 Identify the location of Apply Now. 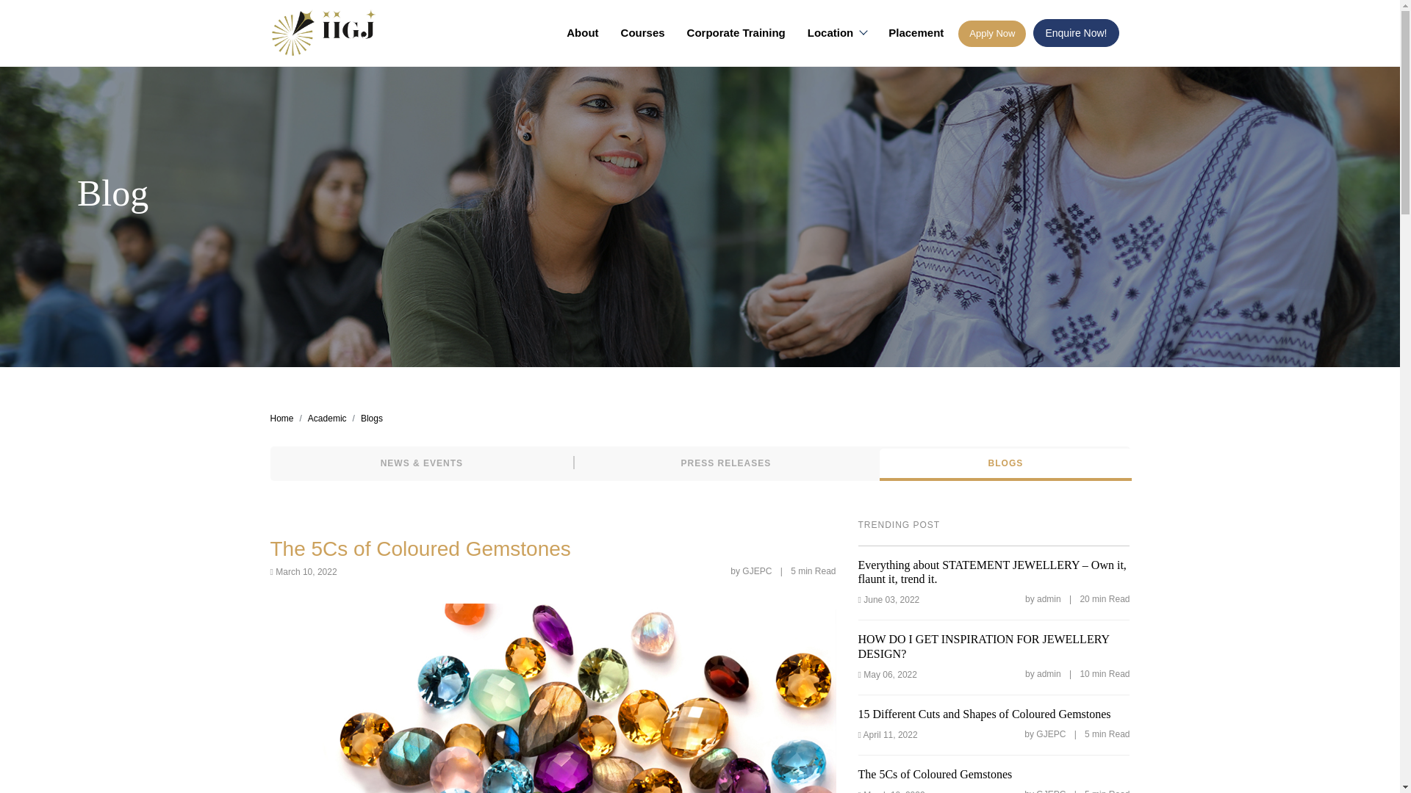
(991, 34).